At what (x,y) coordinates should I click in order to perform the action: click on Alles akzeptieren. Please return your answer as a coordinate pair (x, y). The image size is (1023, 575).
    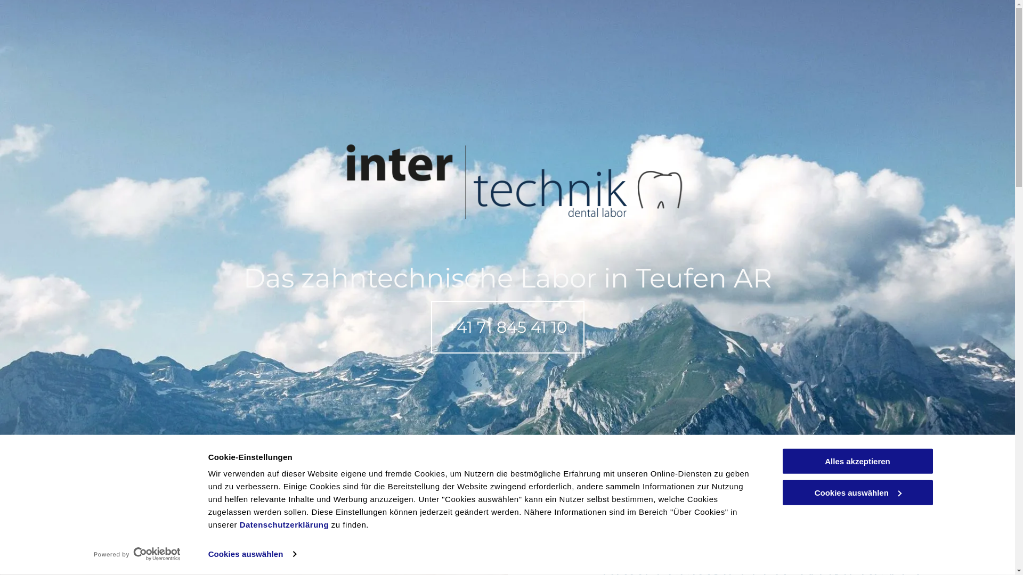
    Looking at the image, I should click on (857, 461).